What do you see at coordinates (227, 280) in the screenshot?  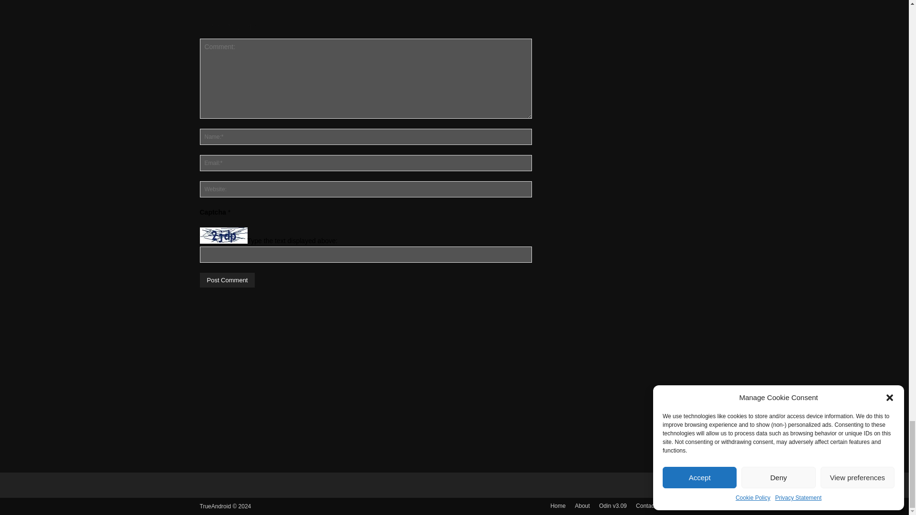 I see `Post Comment` at bounding box center [227, 280].